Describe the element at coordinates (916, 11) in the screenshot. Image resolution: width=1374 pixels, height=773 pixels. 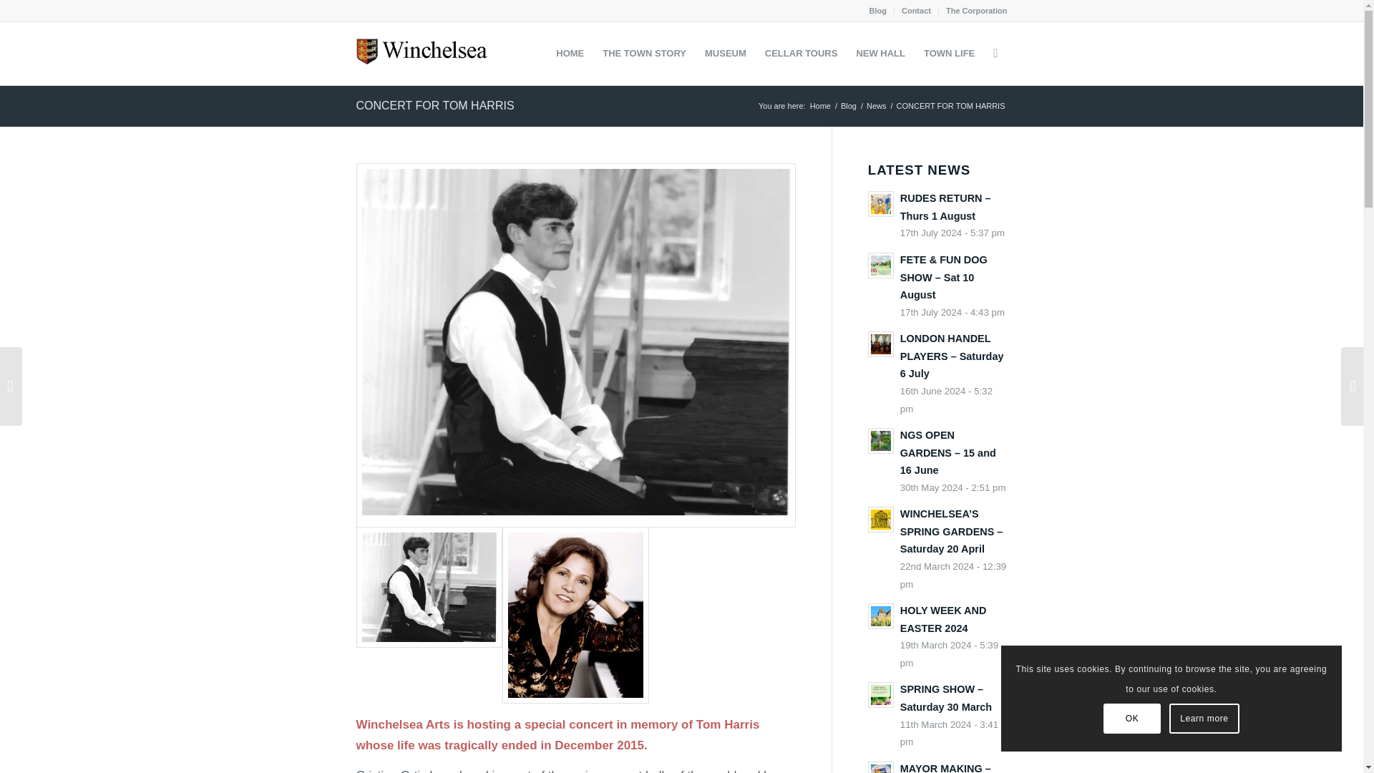
I see `Contact` at that location.